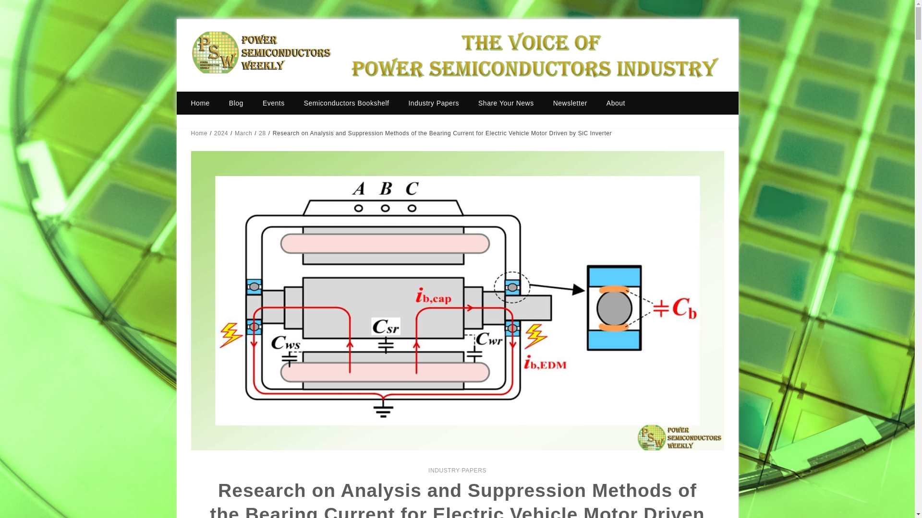 The image size is (922, 518). I want to click on Events, so click(273, 103).